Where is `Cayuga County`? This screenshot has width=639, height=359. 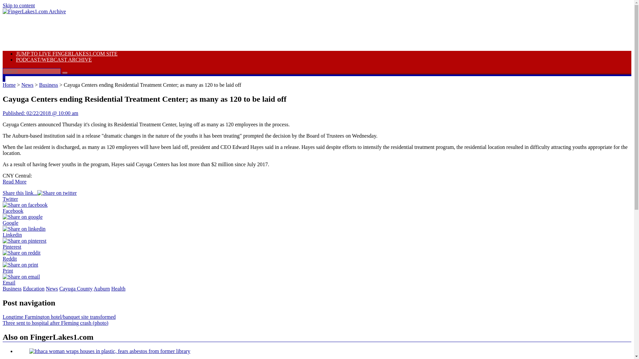
Cayuga County is located at coordinates (76, 289).